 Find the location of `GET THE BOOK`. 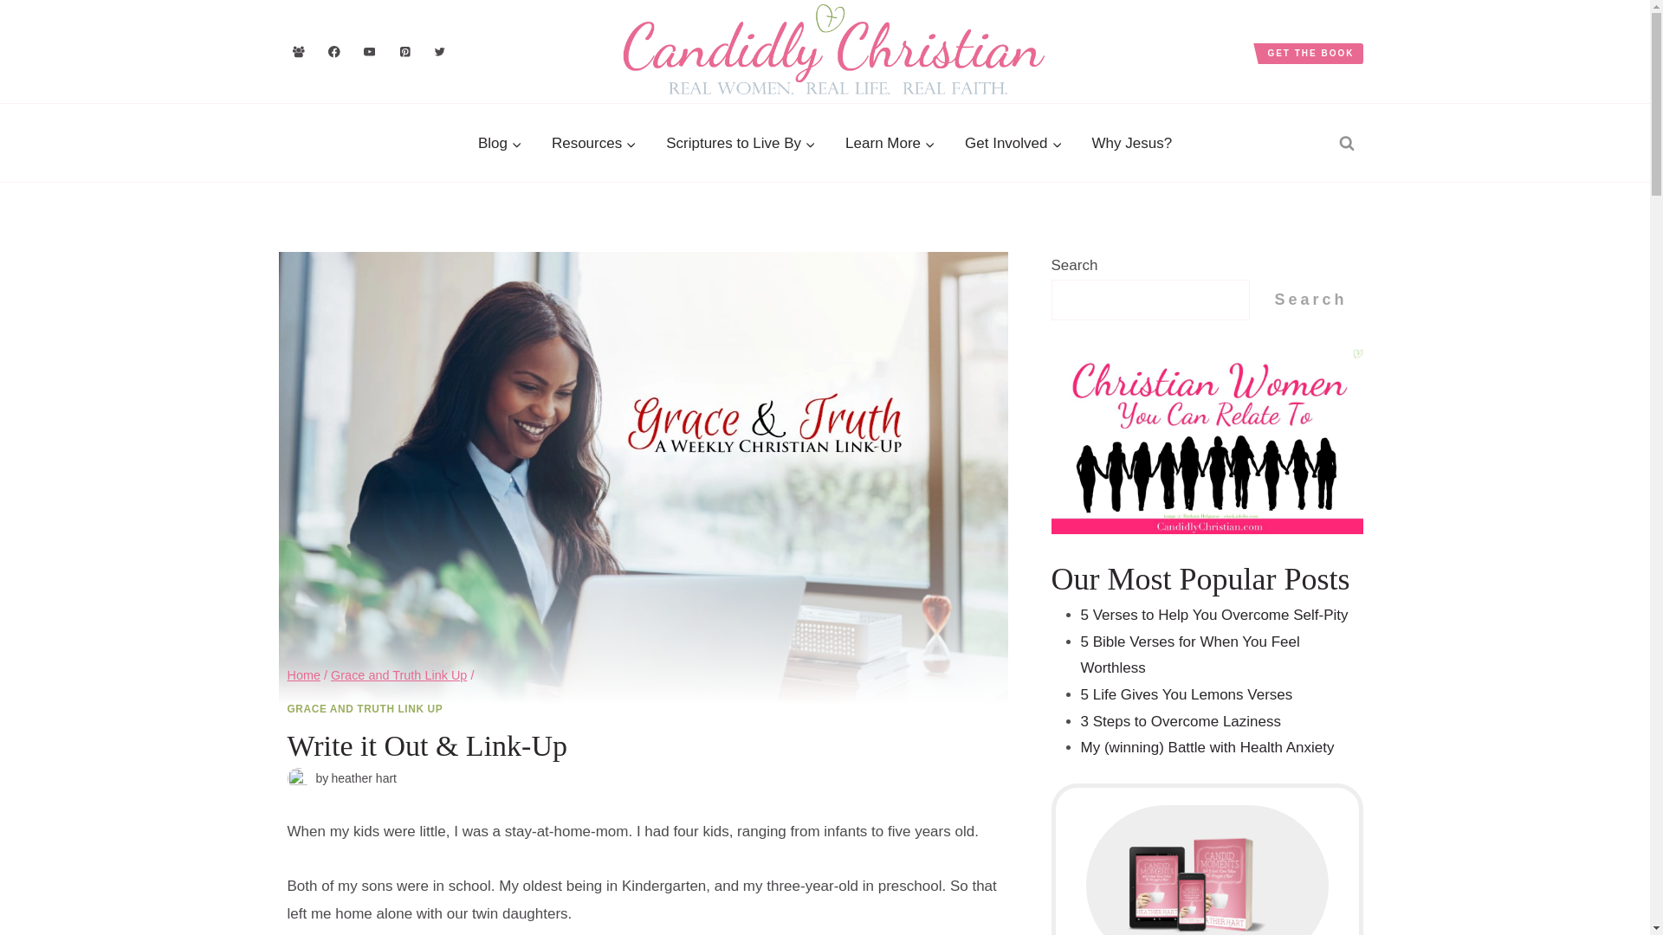

GET THE BOOK is located at coordinates (1310, 54).